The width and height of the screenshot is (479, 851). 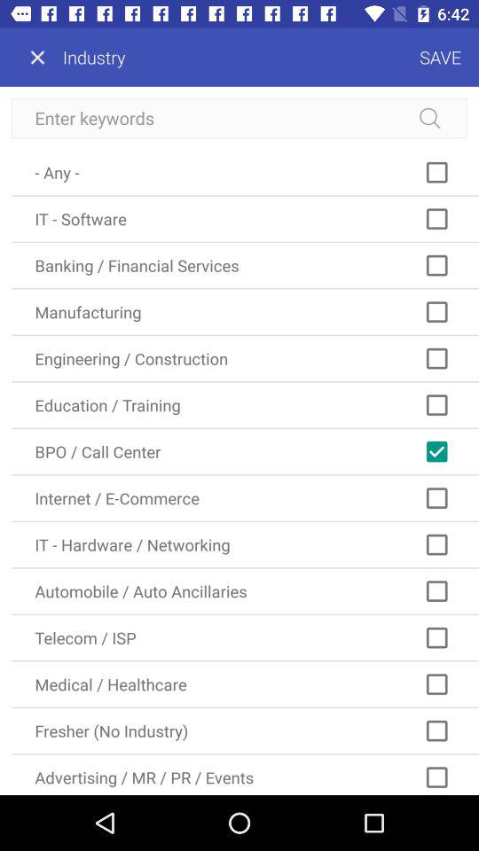 I want to click on launch icon above medical / healthcare icon, so click(x=245, y=638).